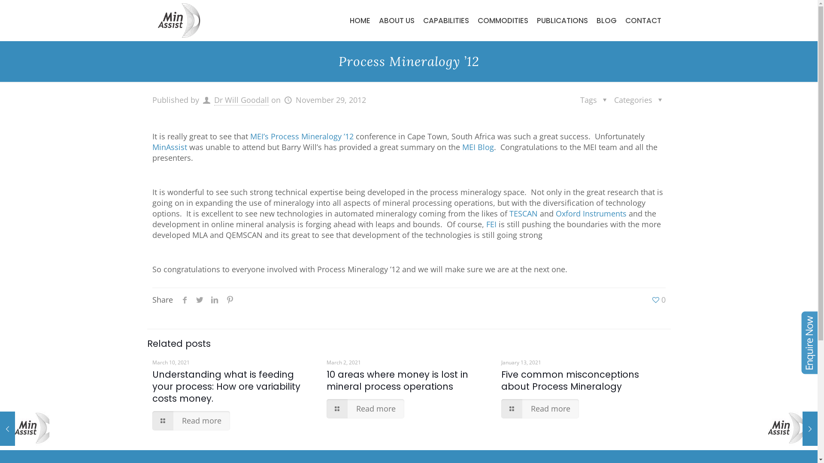  Describe the element at coordinates (607, 21) in the screenshot. I see `BLOG` at that location.